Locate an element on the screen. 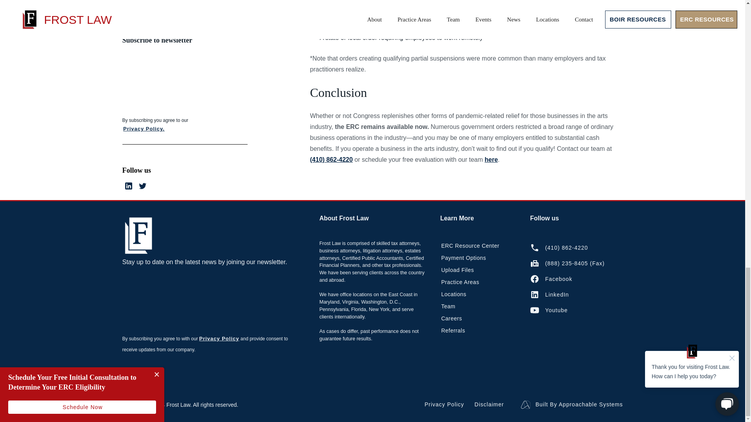 The height and width of the screenshot is (422, 751). Form 2 is located at coordinates (210, 298).